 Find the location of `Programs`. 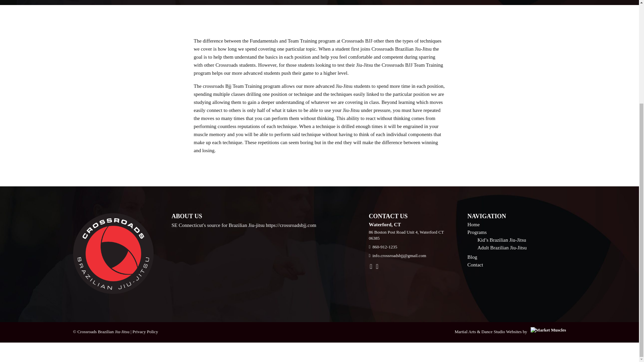

Programs is located at coordinates (477, 232).